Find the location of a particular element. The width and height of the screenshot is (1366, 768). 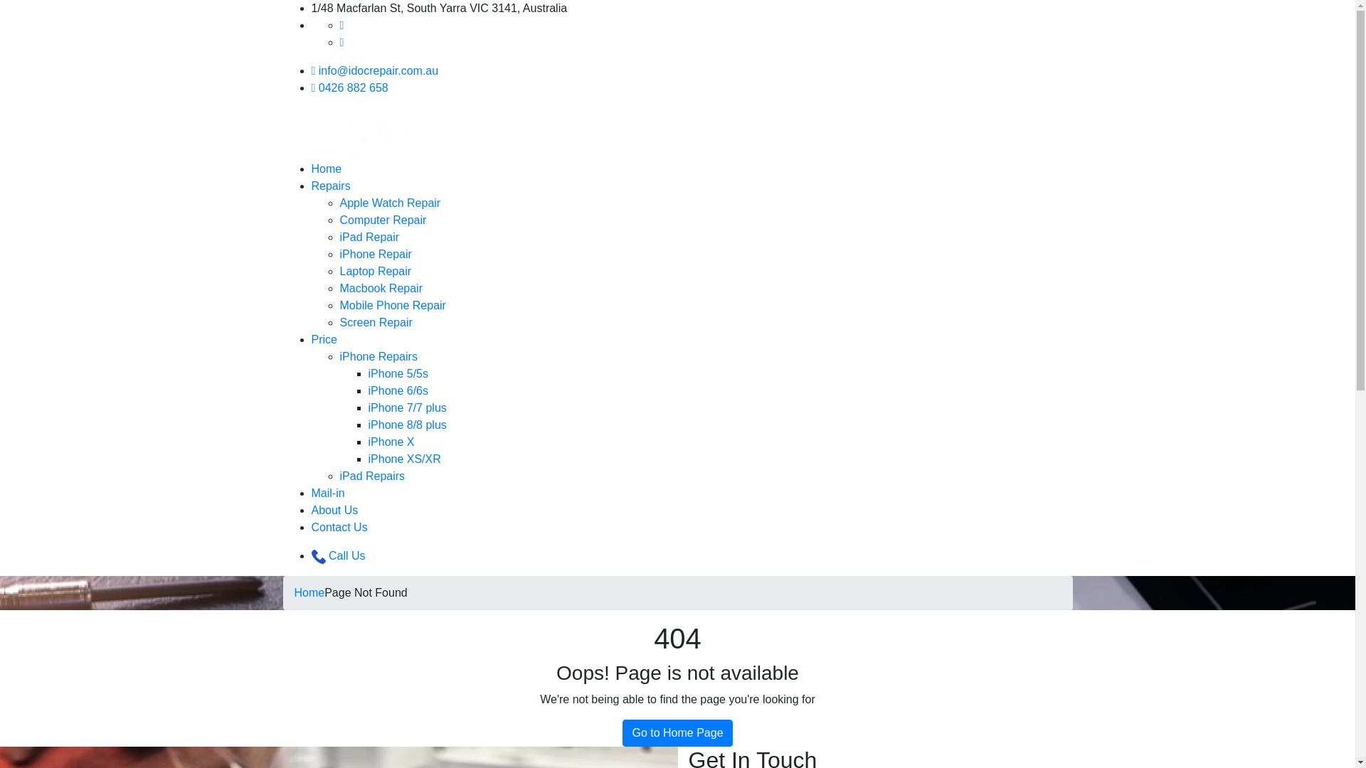

Call Us is located at coordinates (339, 556).